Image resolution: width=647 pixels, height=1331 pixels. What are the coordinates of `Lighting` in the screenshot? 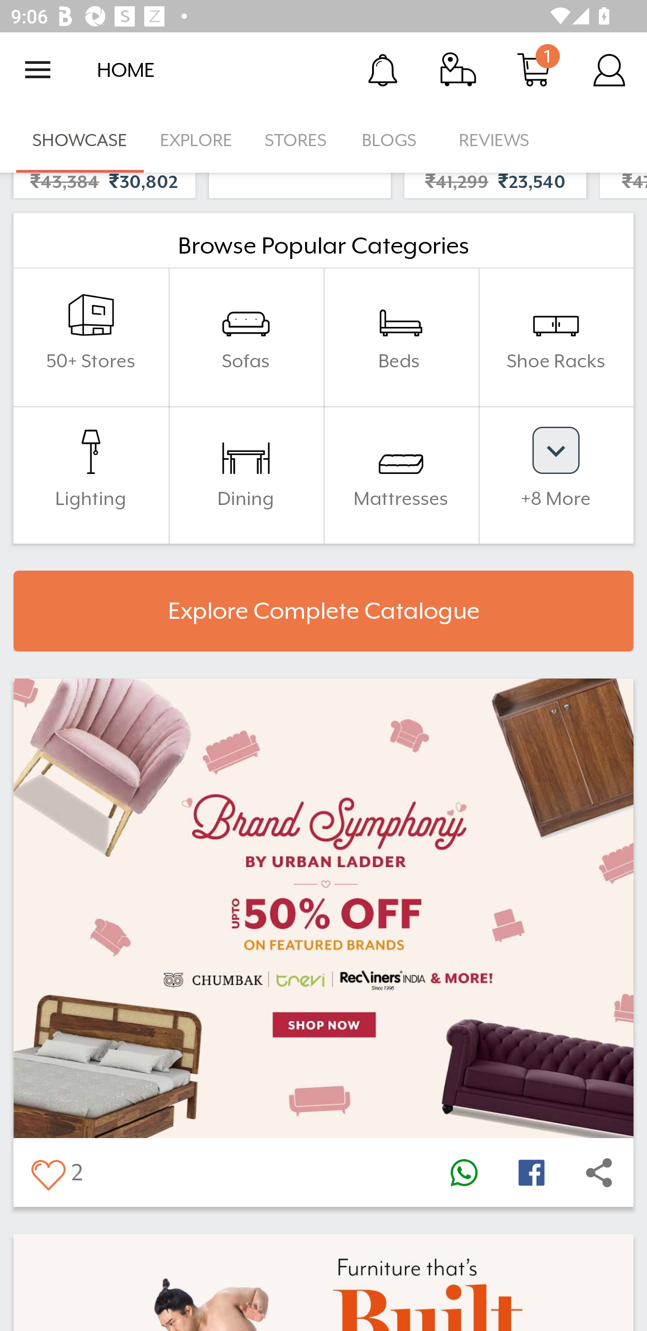 It's located at (91, 474).